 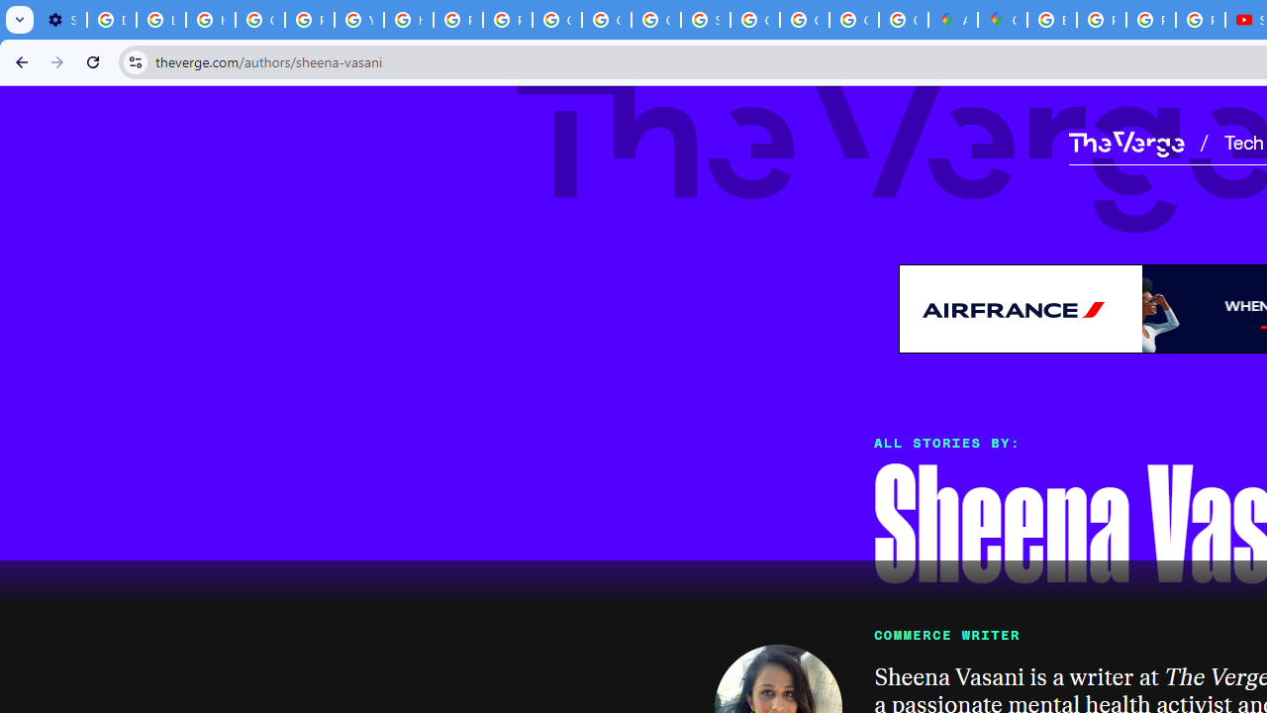 What do you see at coordinates (1003, 20) in the screenshot?
I see `Google Maps` at bounding box center [1003, 20].